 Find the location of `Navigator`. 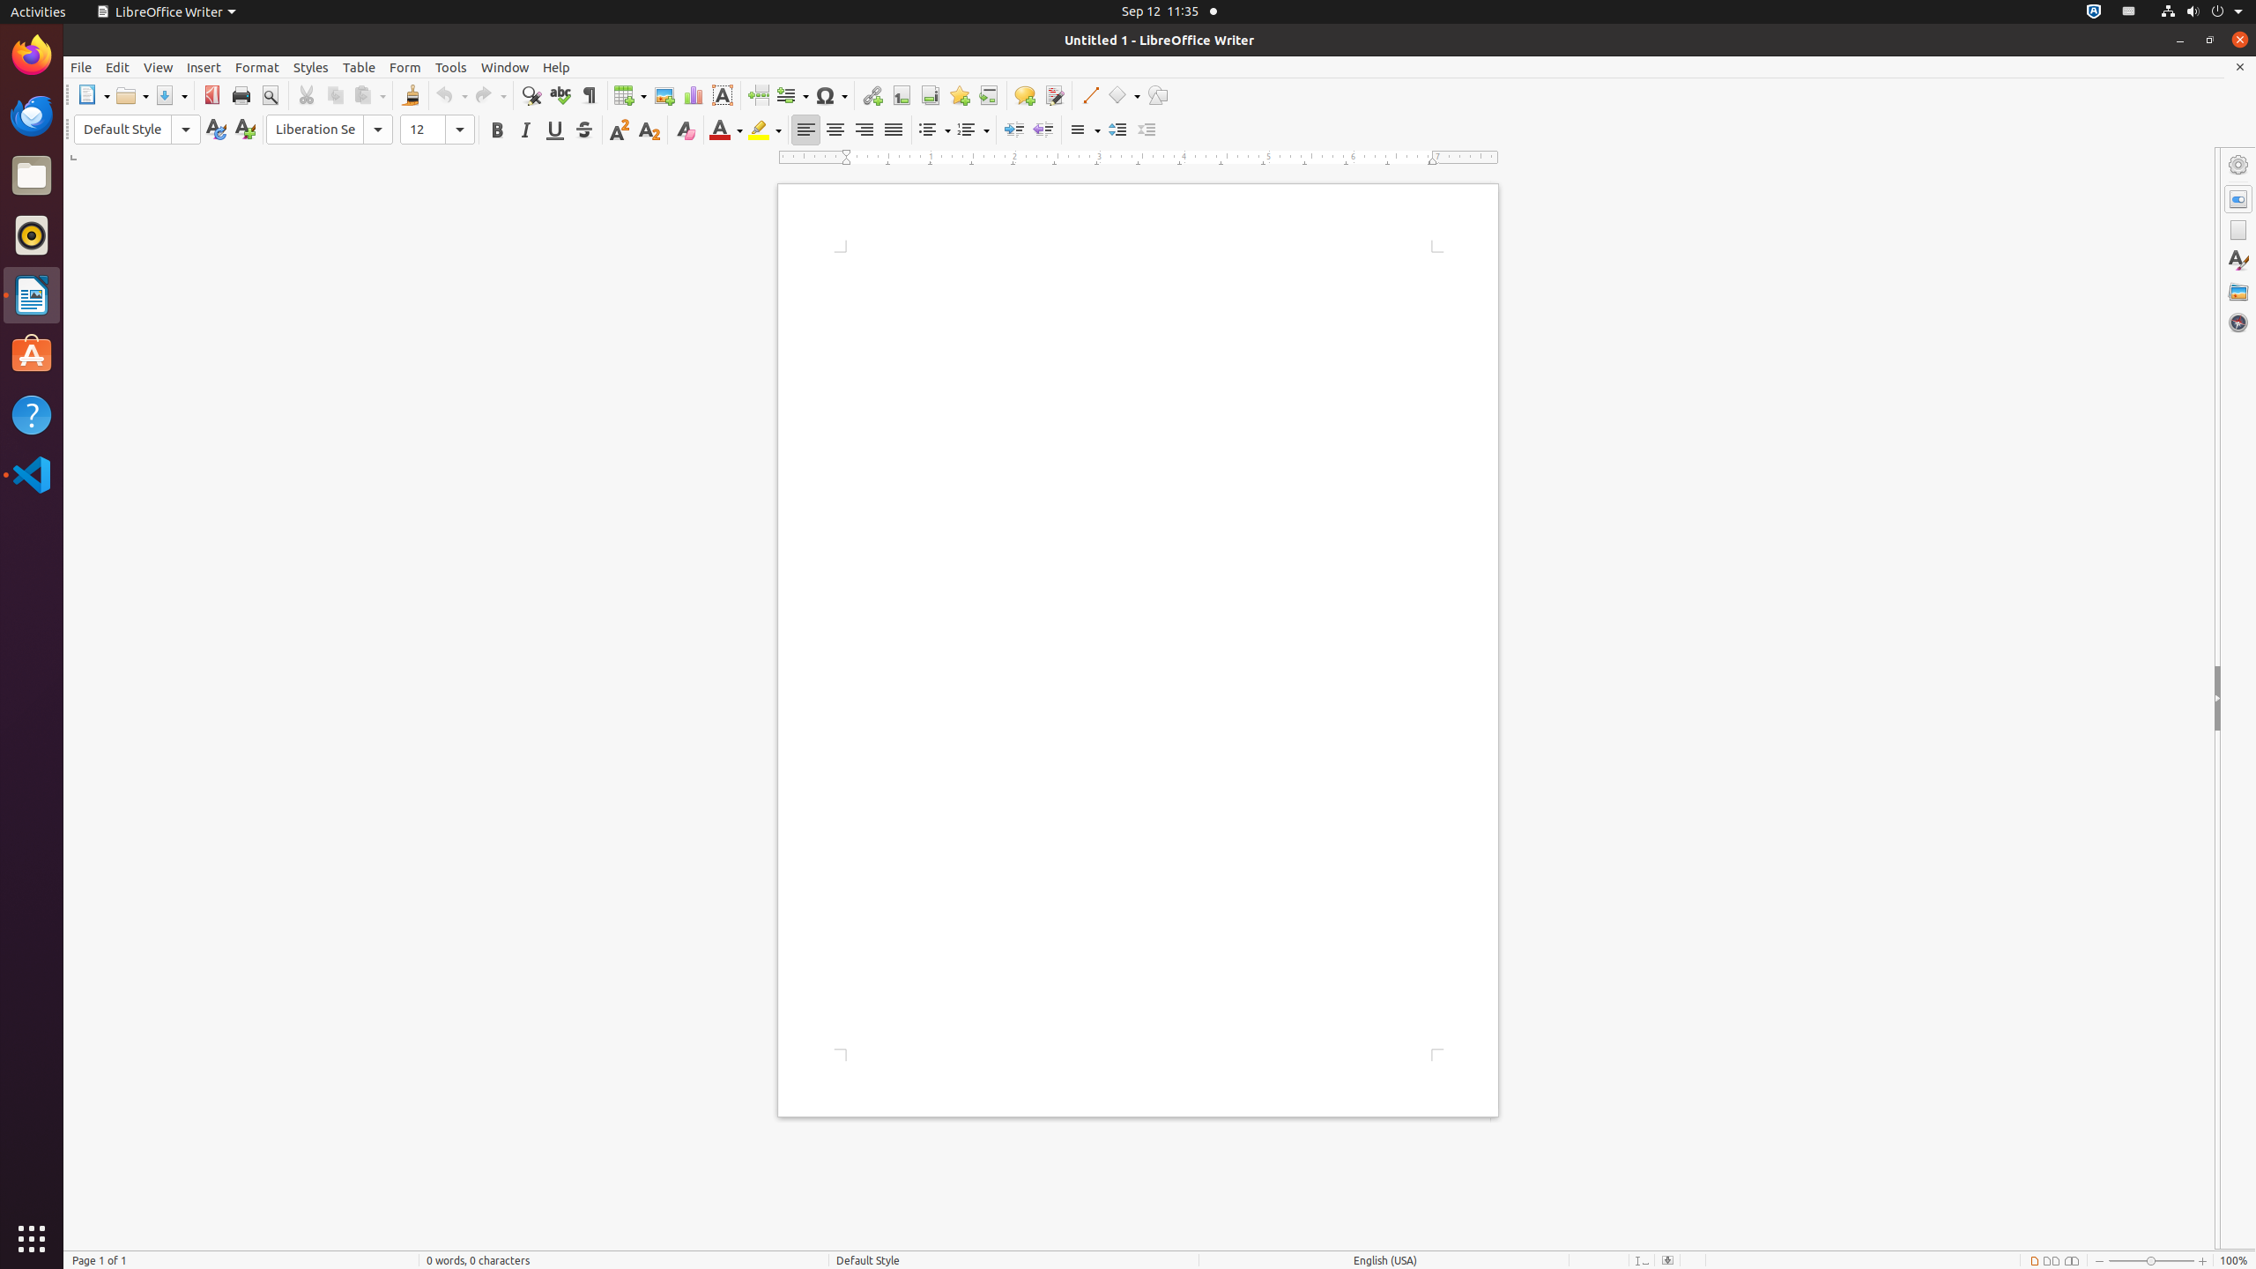

Navigator is located at coordinates (2238, 323).